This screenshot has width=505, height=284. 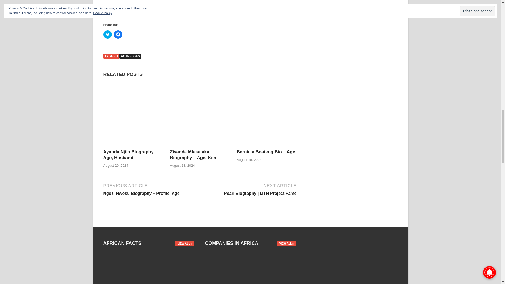 What do you see at coordinates (107, 34) in the screenshot?
I see `Click to share on Twitter` at bounding box center [107, 34].